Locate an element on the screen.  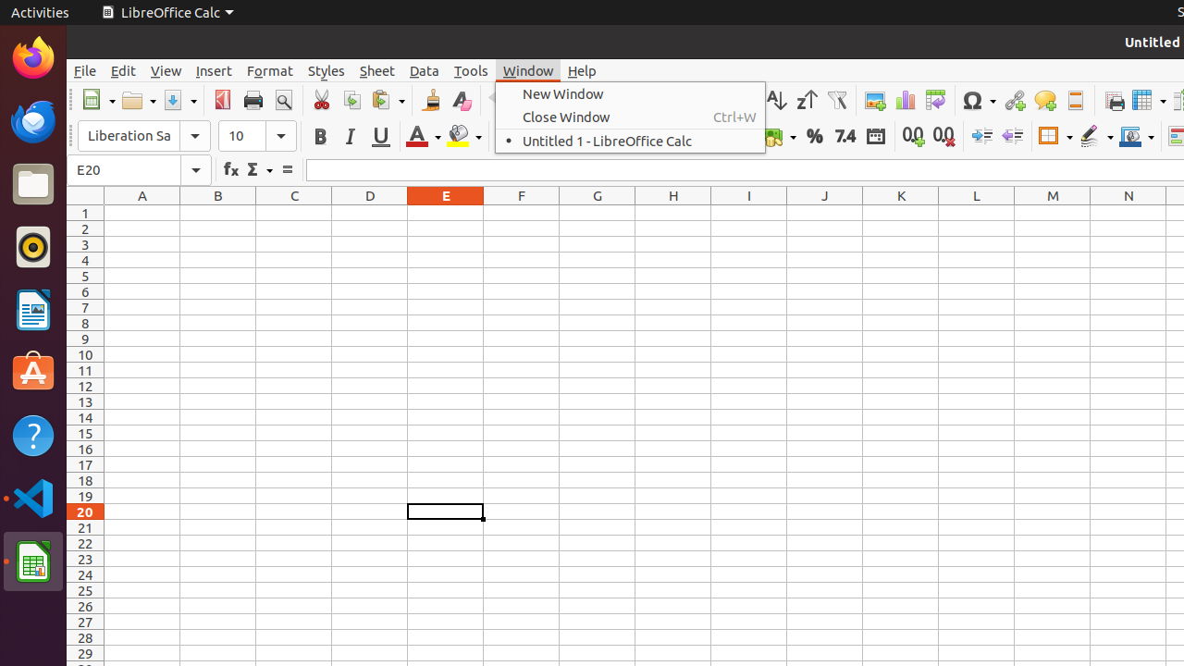
Rhythmbox is located at coordinates (33, 247).